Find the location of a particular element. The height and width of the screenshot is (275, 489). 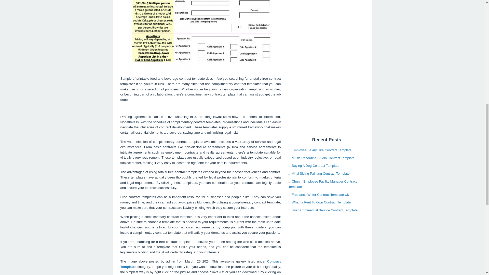

Employee Salary Hire Contract Template is located at coordinates (322, 150).